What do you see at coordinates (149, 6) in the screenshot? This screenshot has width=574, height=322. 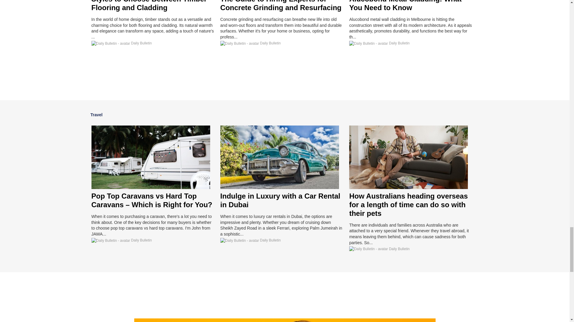 I see `Styles to Choose Between Timber Flooring and Cladding` at bounding box center [149, 6].